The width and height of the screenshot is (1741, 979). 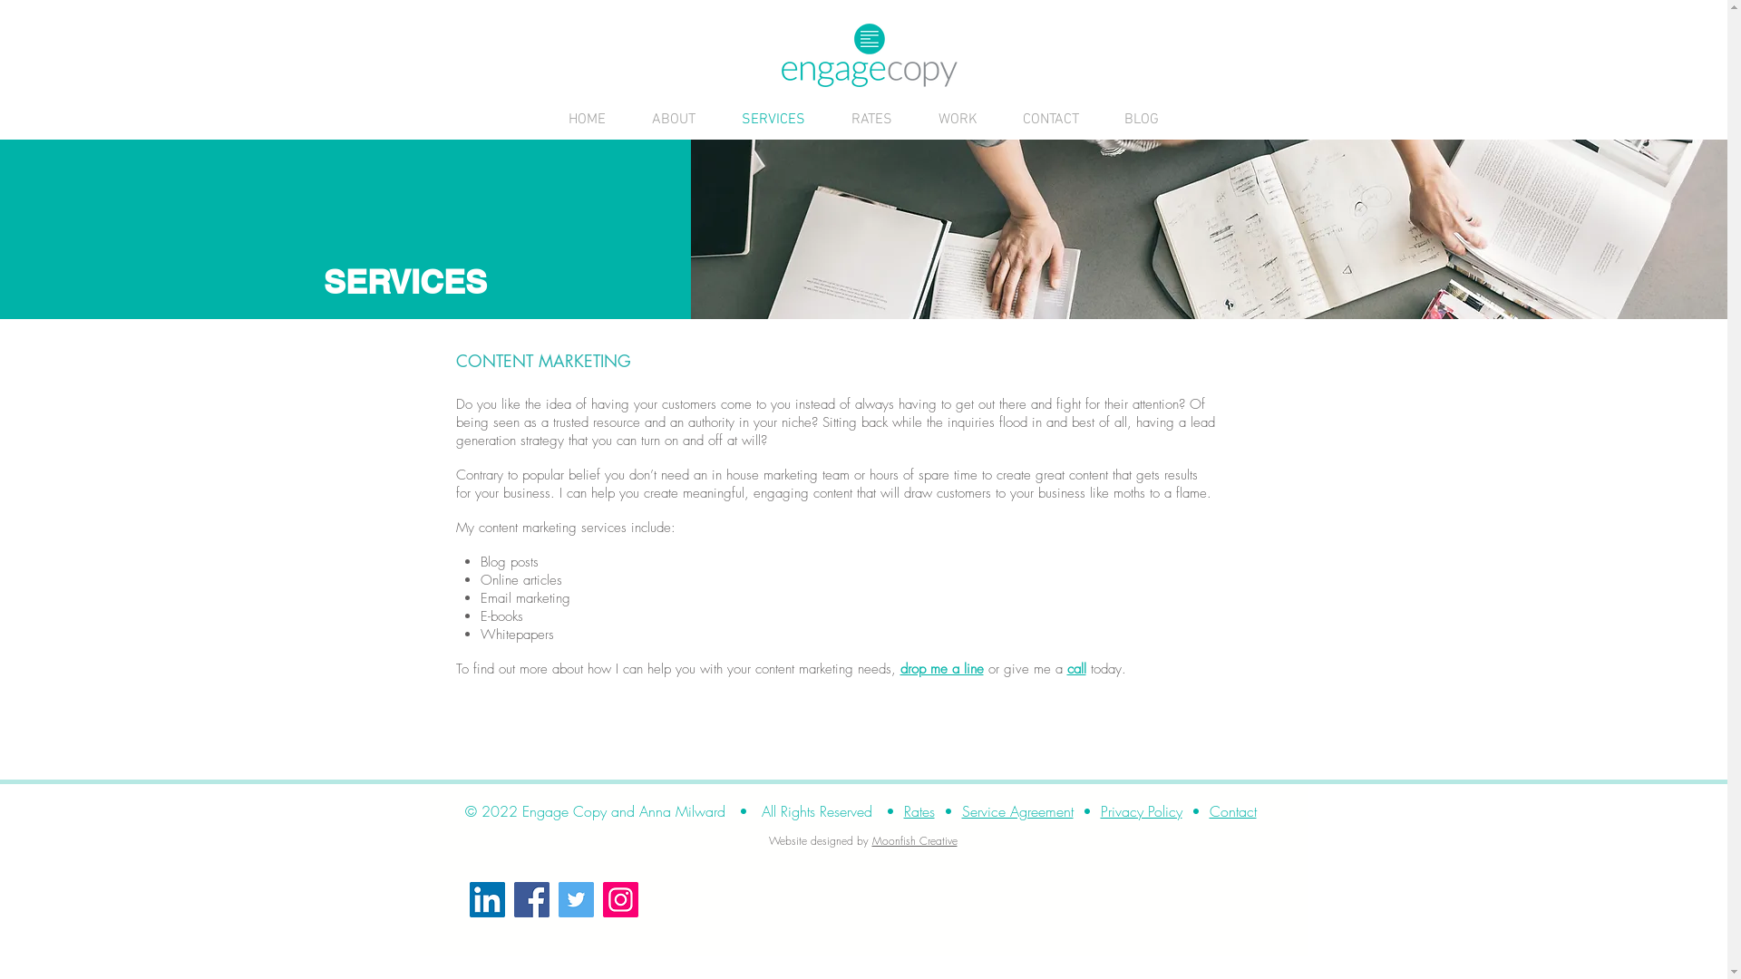 What do you see at coordinates (1233, 811) in the screenshot?
I see `Contact` at bounding box center [1233, 811].